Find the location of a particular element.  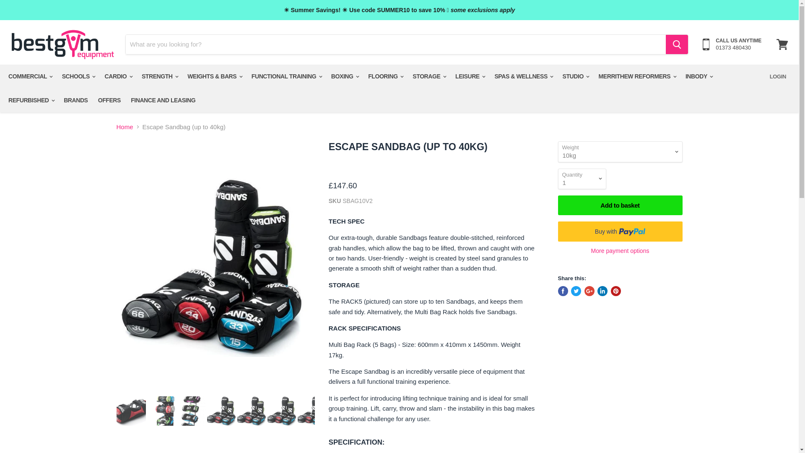

Opens a widget where you can chat to one of our agents is located at coordinates (766, 438).